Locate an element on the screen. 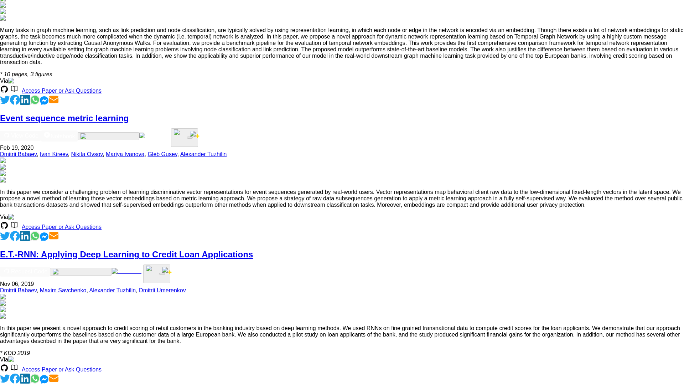  Send via Messenger is located at coordinates (44, 239).